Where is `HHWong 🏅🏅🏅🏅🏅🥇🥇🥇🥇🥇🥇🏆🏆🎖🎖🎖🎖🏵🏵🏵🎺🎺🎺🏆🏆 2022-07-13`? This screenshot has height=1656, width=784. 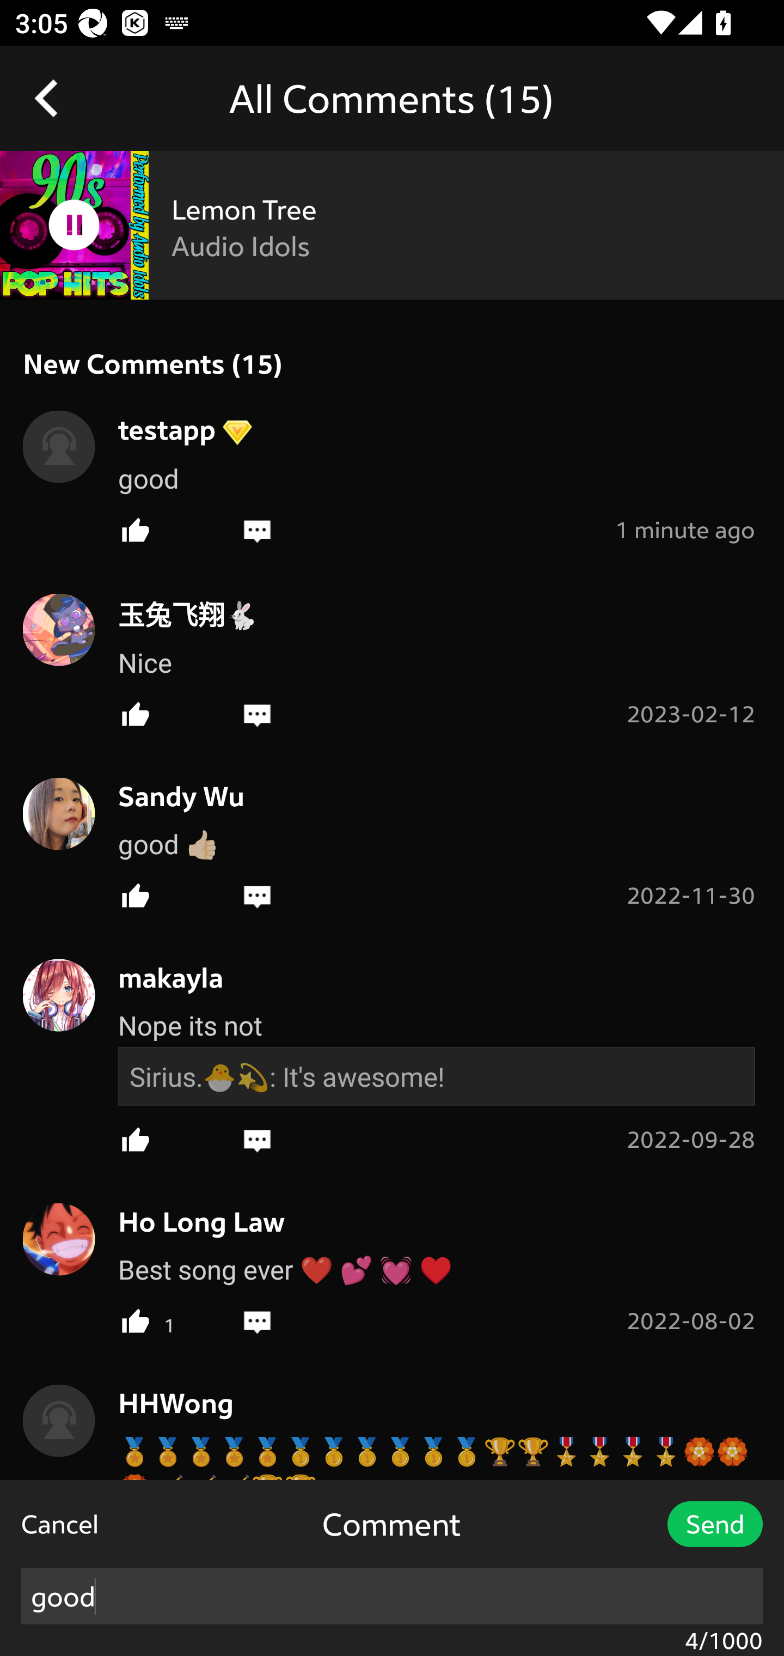
HHWong 🏅🏅🏅🏅🏅🥇🥇🥇🥇🥇🥇🏆🏆🎖🎖🎖🎖🏵🏵🏵🎺🎺🎺🏆🏆 2022-07-13 is located at coordinates (392, 1446).